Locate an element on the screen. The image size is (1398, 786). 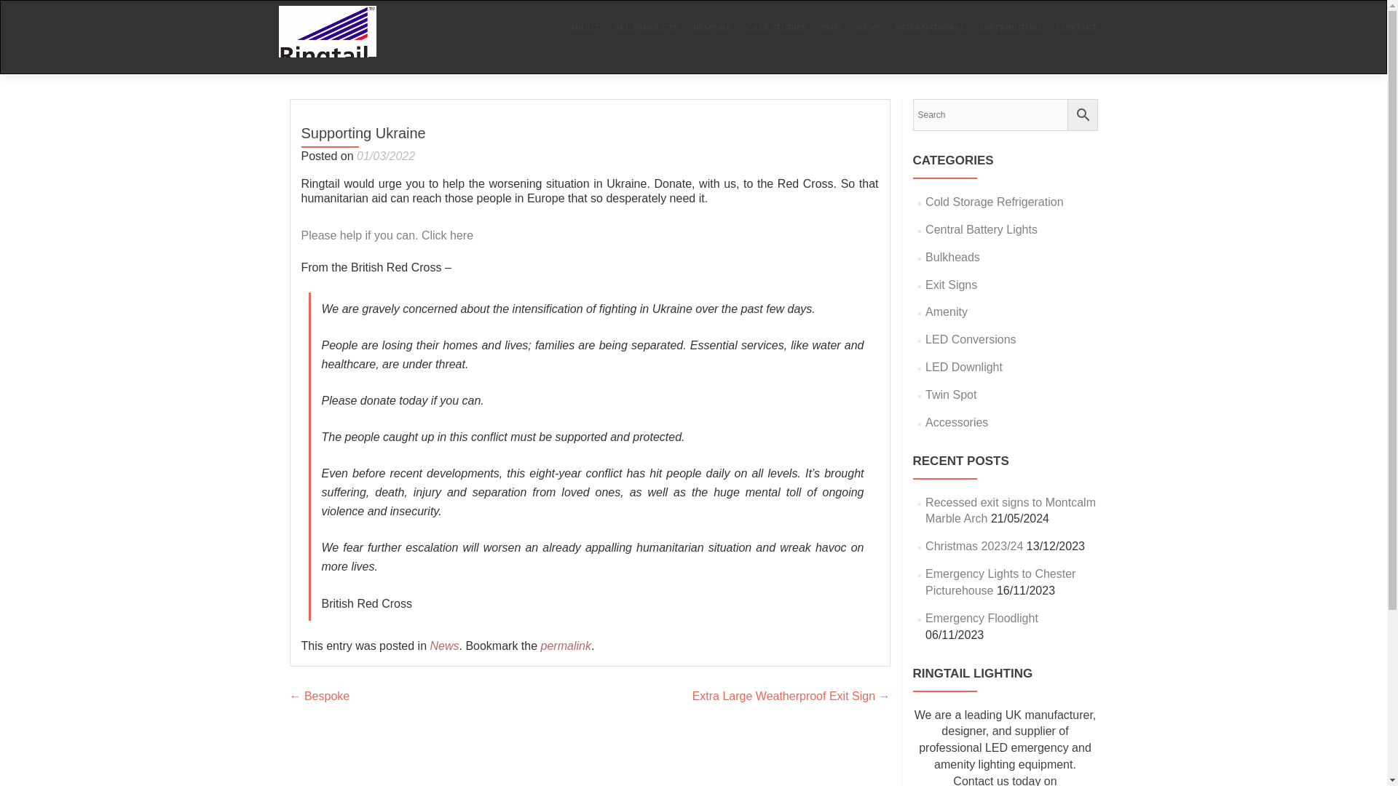
LED Downlight is located at coordinates (964, 367).